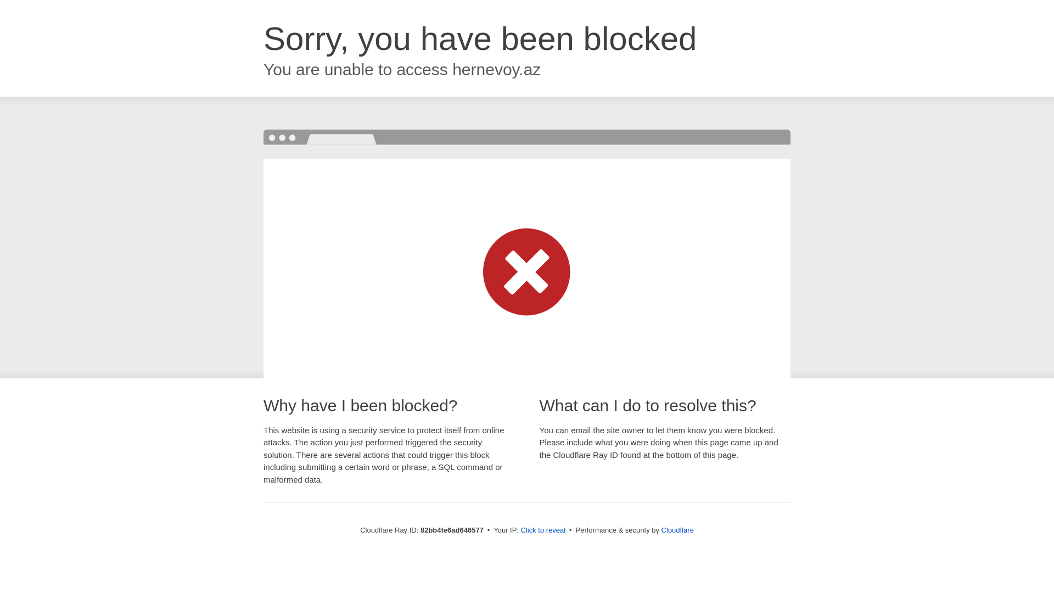  Describe the element at coordinates (677, 530) in the screenshot. I see `Cloudflare` at that location.